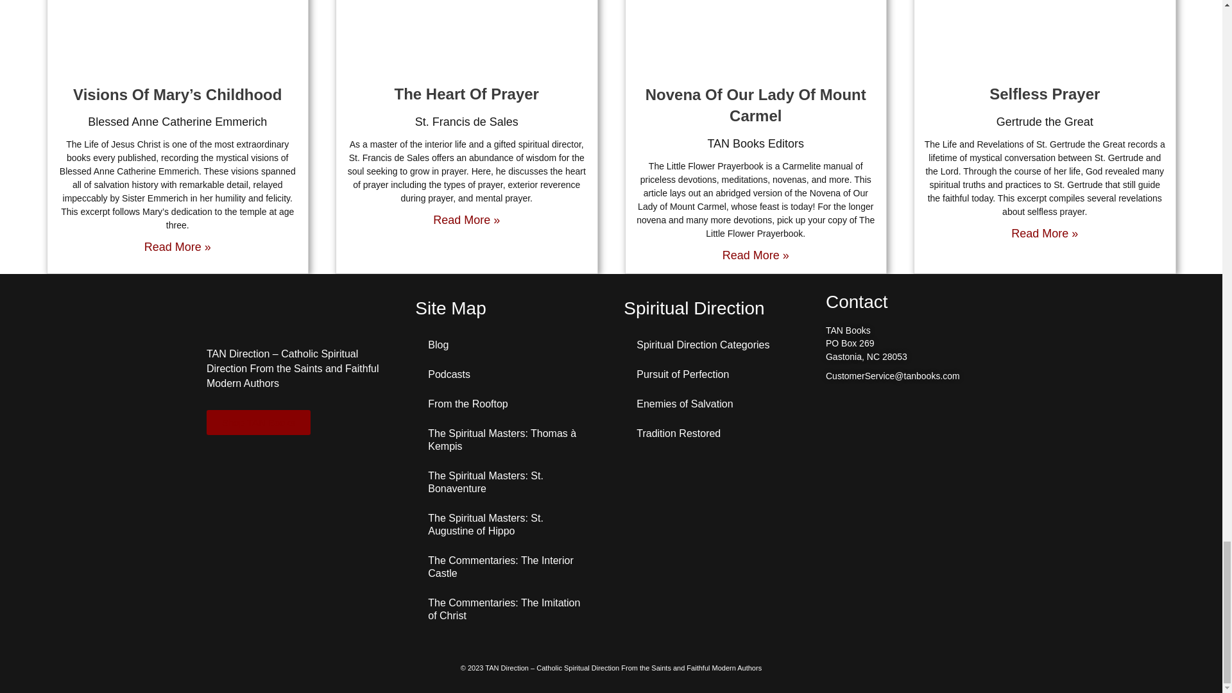 This screenshot has height=693, width=1232. I want to click on Blog, so click(507, 345).